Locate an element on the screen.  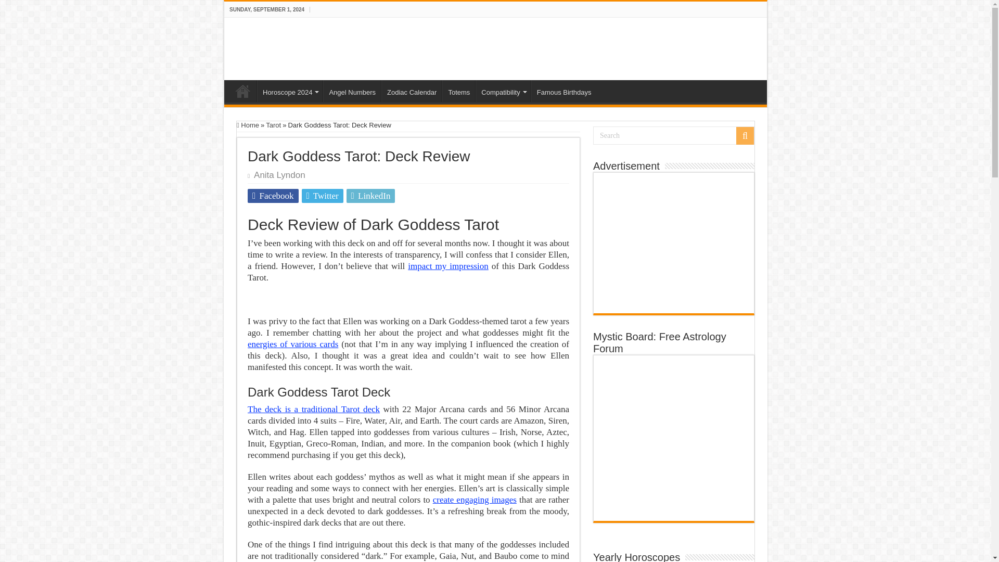
Angel Numbers is located at coordinates (352, 91).